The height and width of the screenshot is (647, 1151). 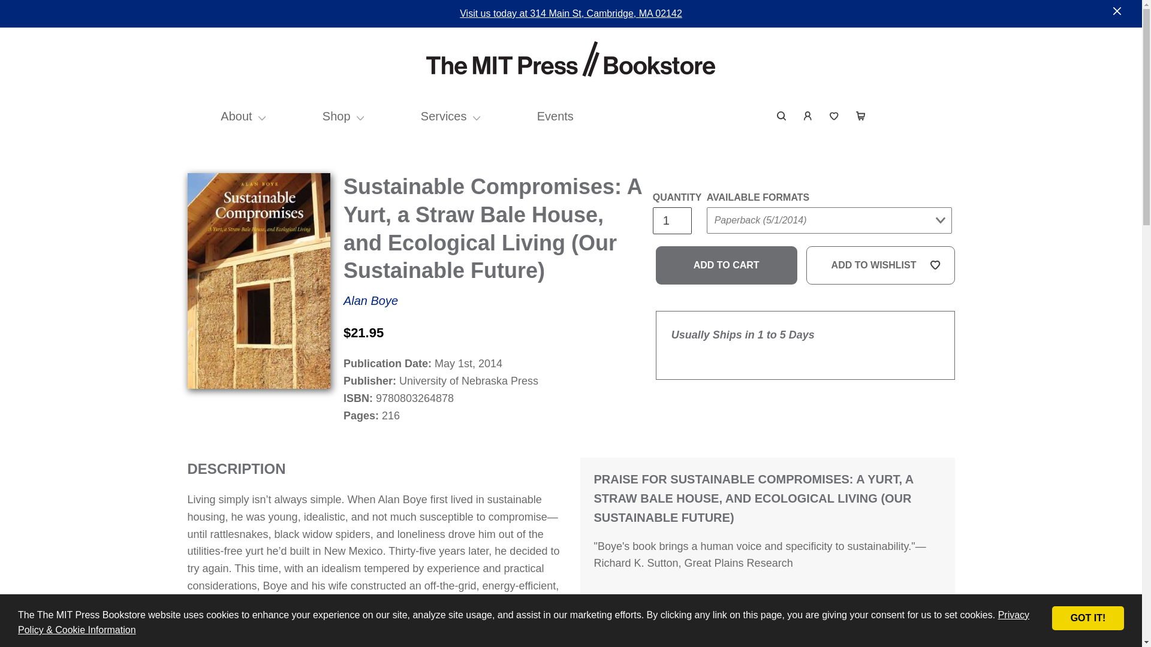 What do you see at coordinates (671, 220) in the screenshot?
I see `1` at bounding box center [671, 220].